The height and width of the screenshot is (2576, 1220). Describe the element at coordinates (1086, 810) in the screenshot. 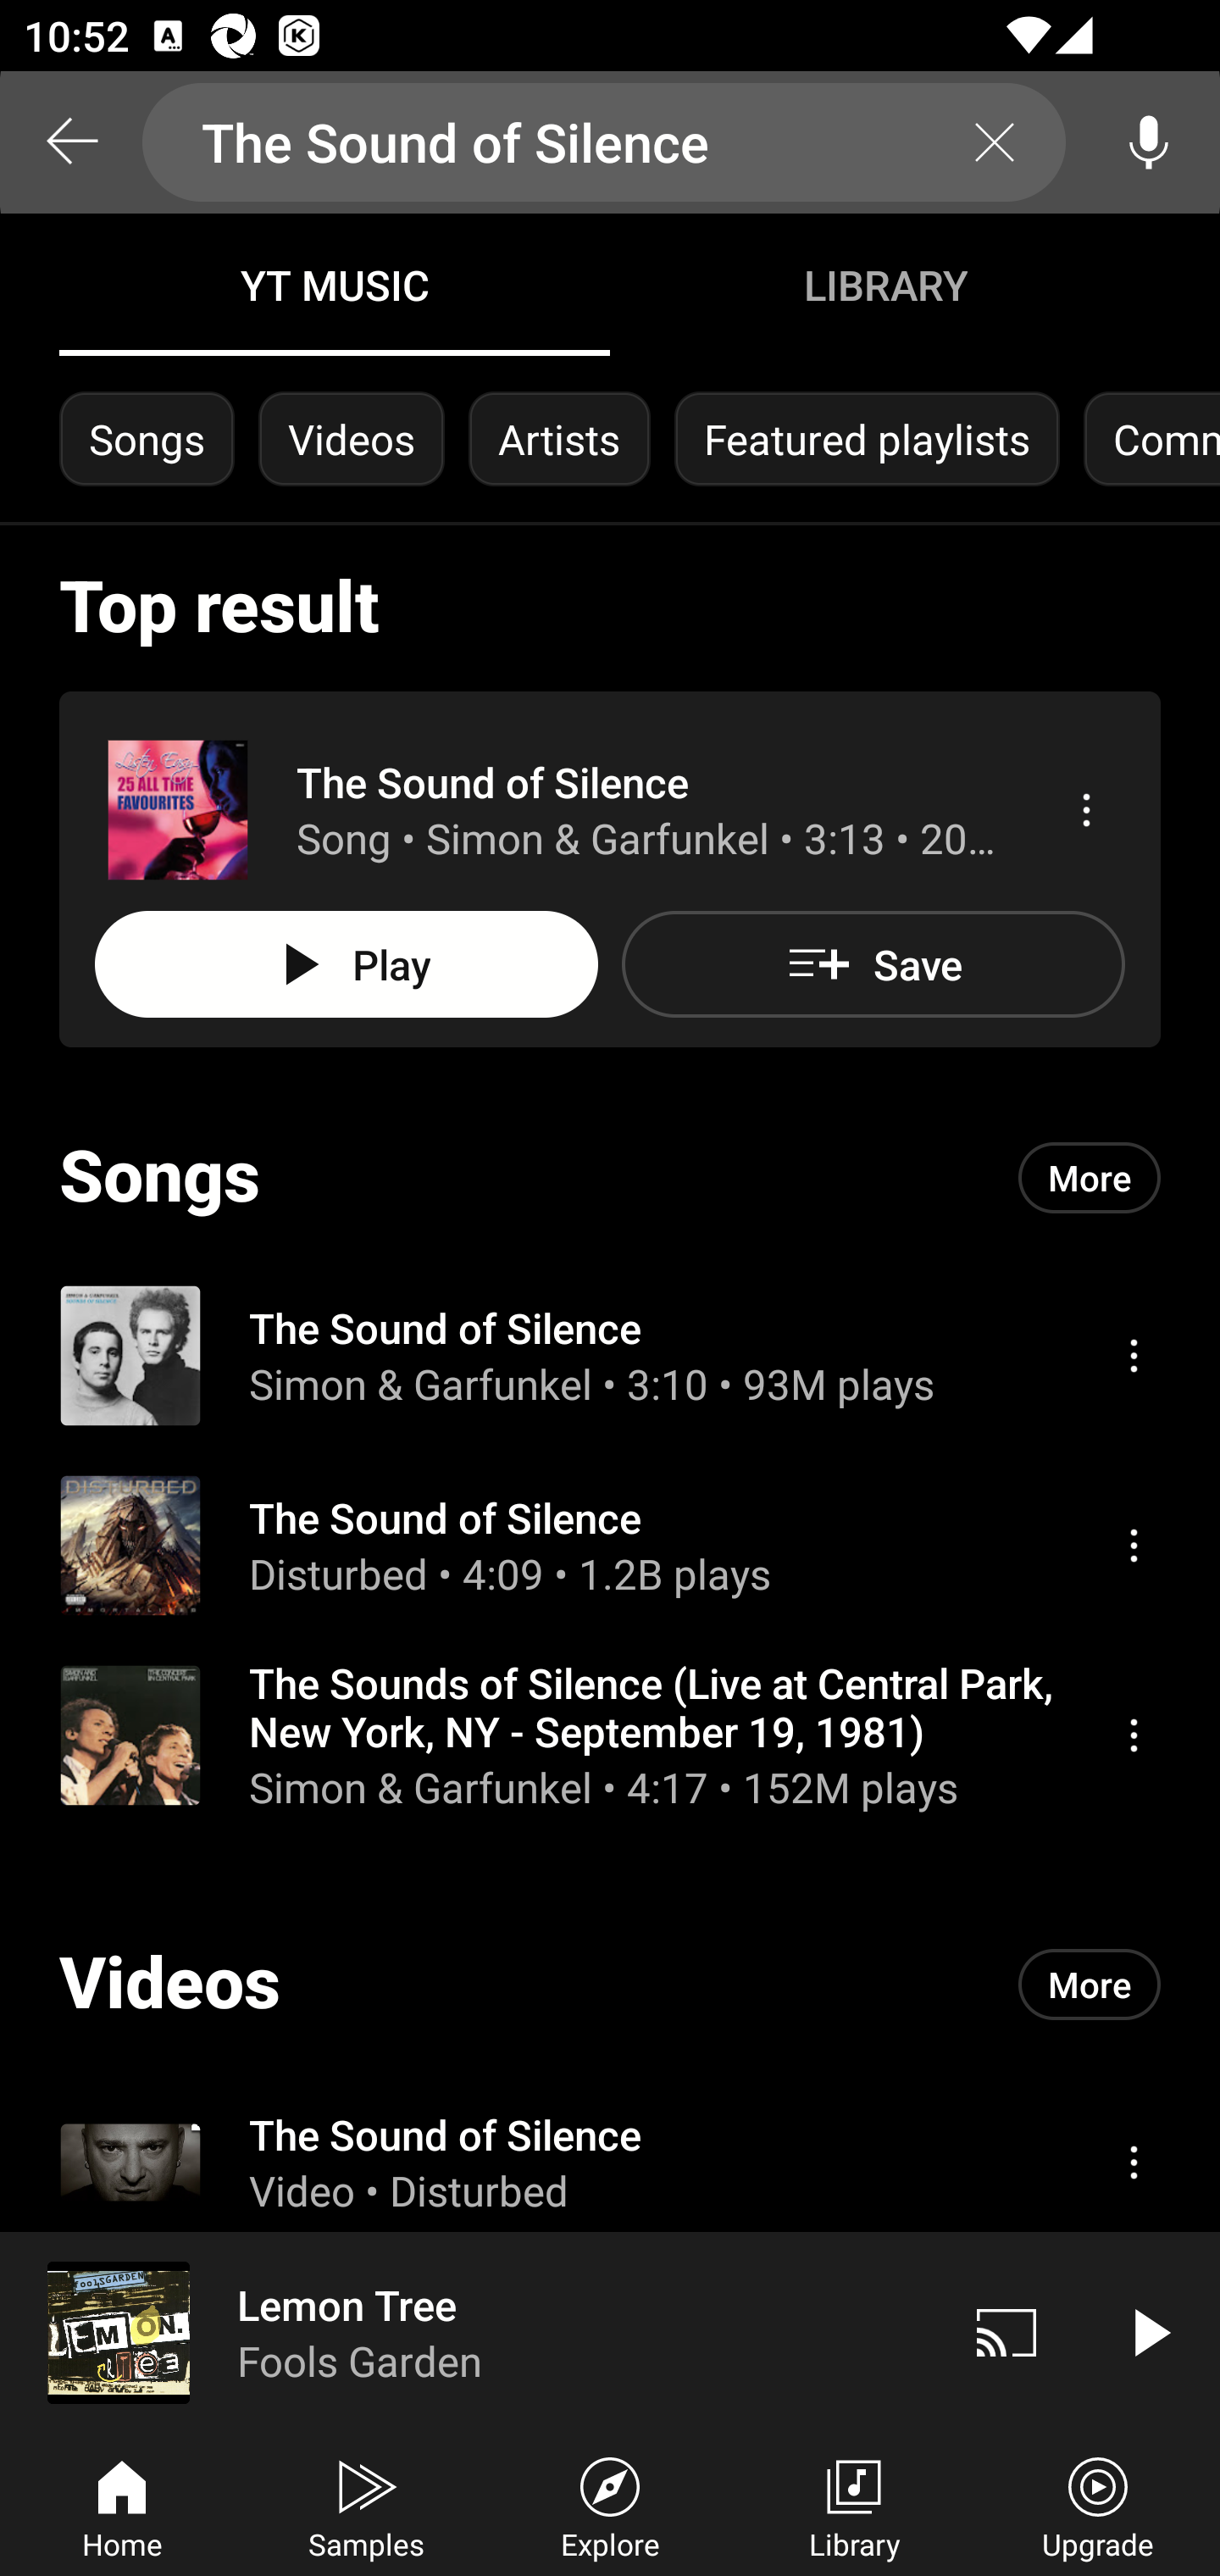

I see `Menu` at that location.